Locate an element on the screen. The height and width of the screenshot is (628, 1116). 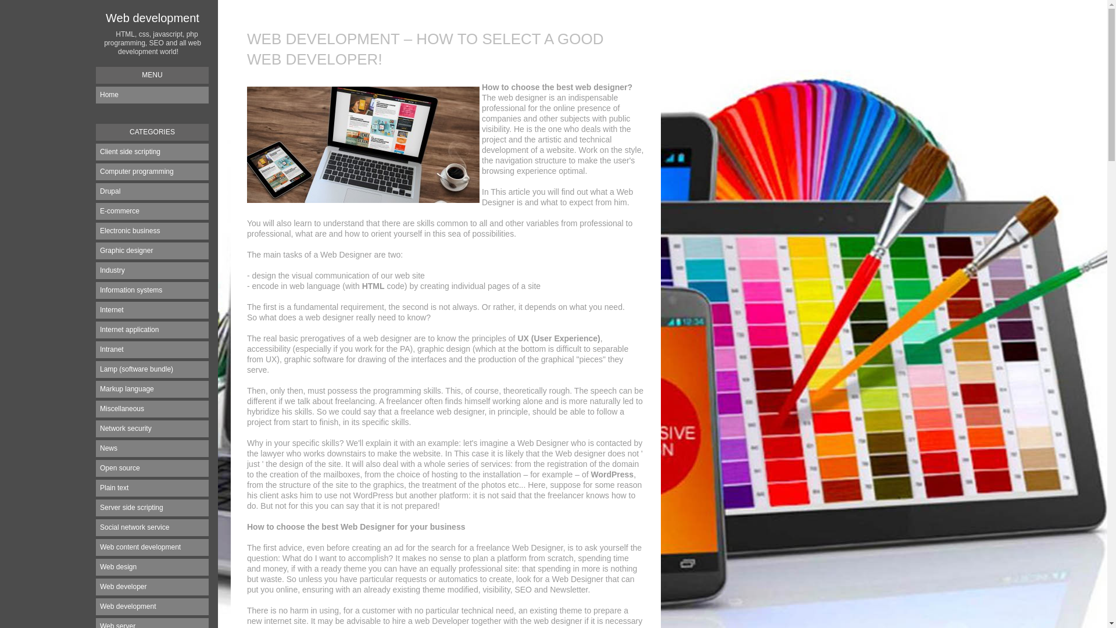
Information systems is located at coordinates (152, 291).